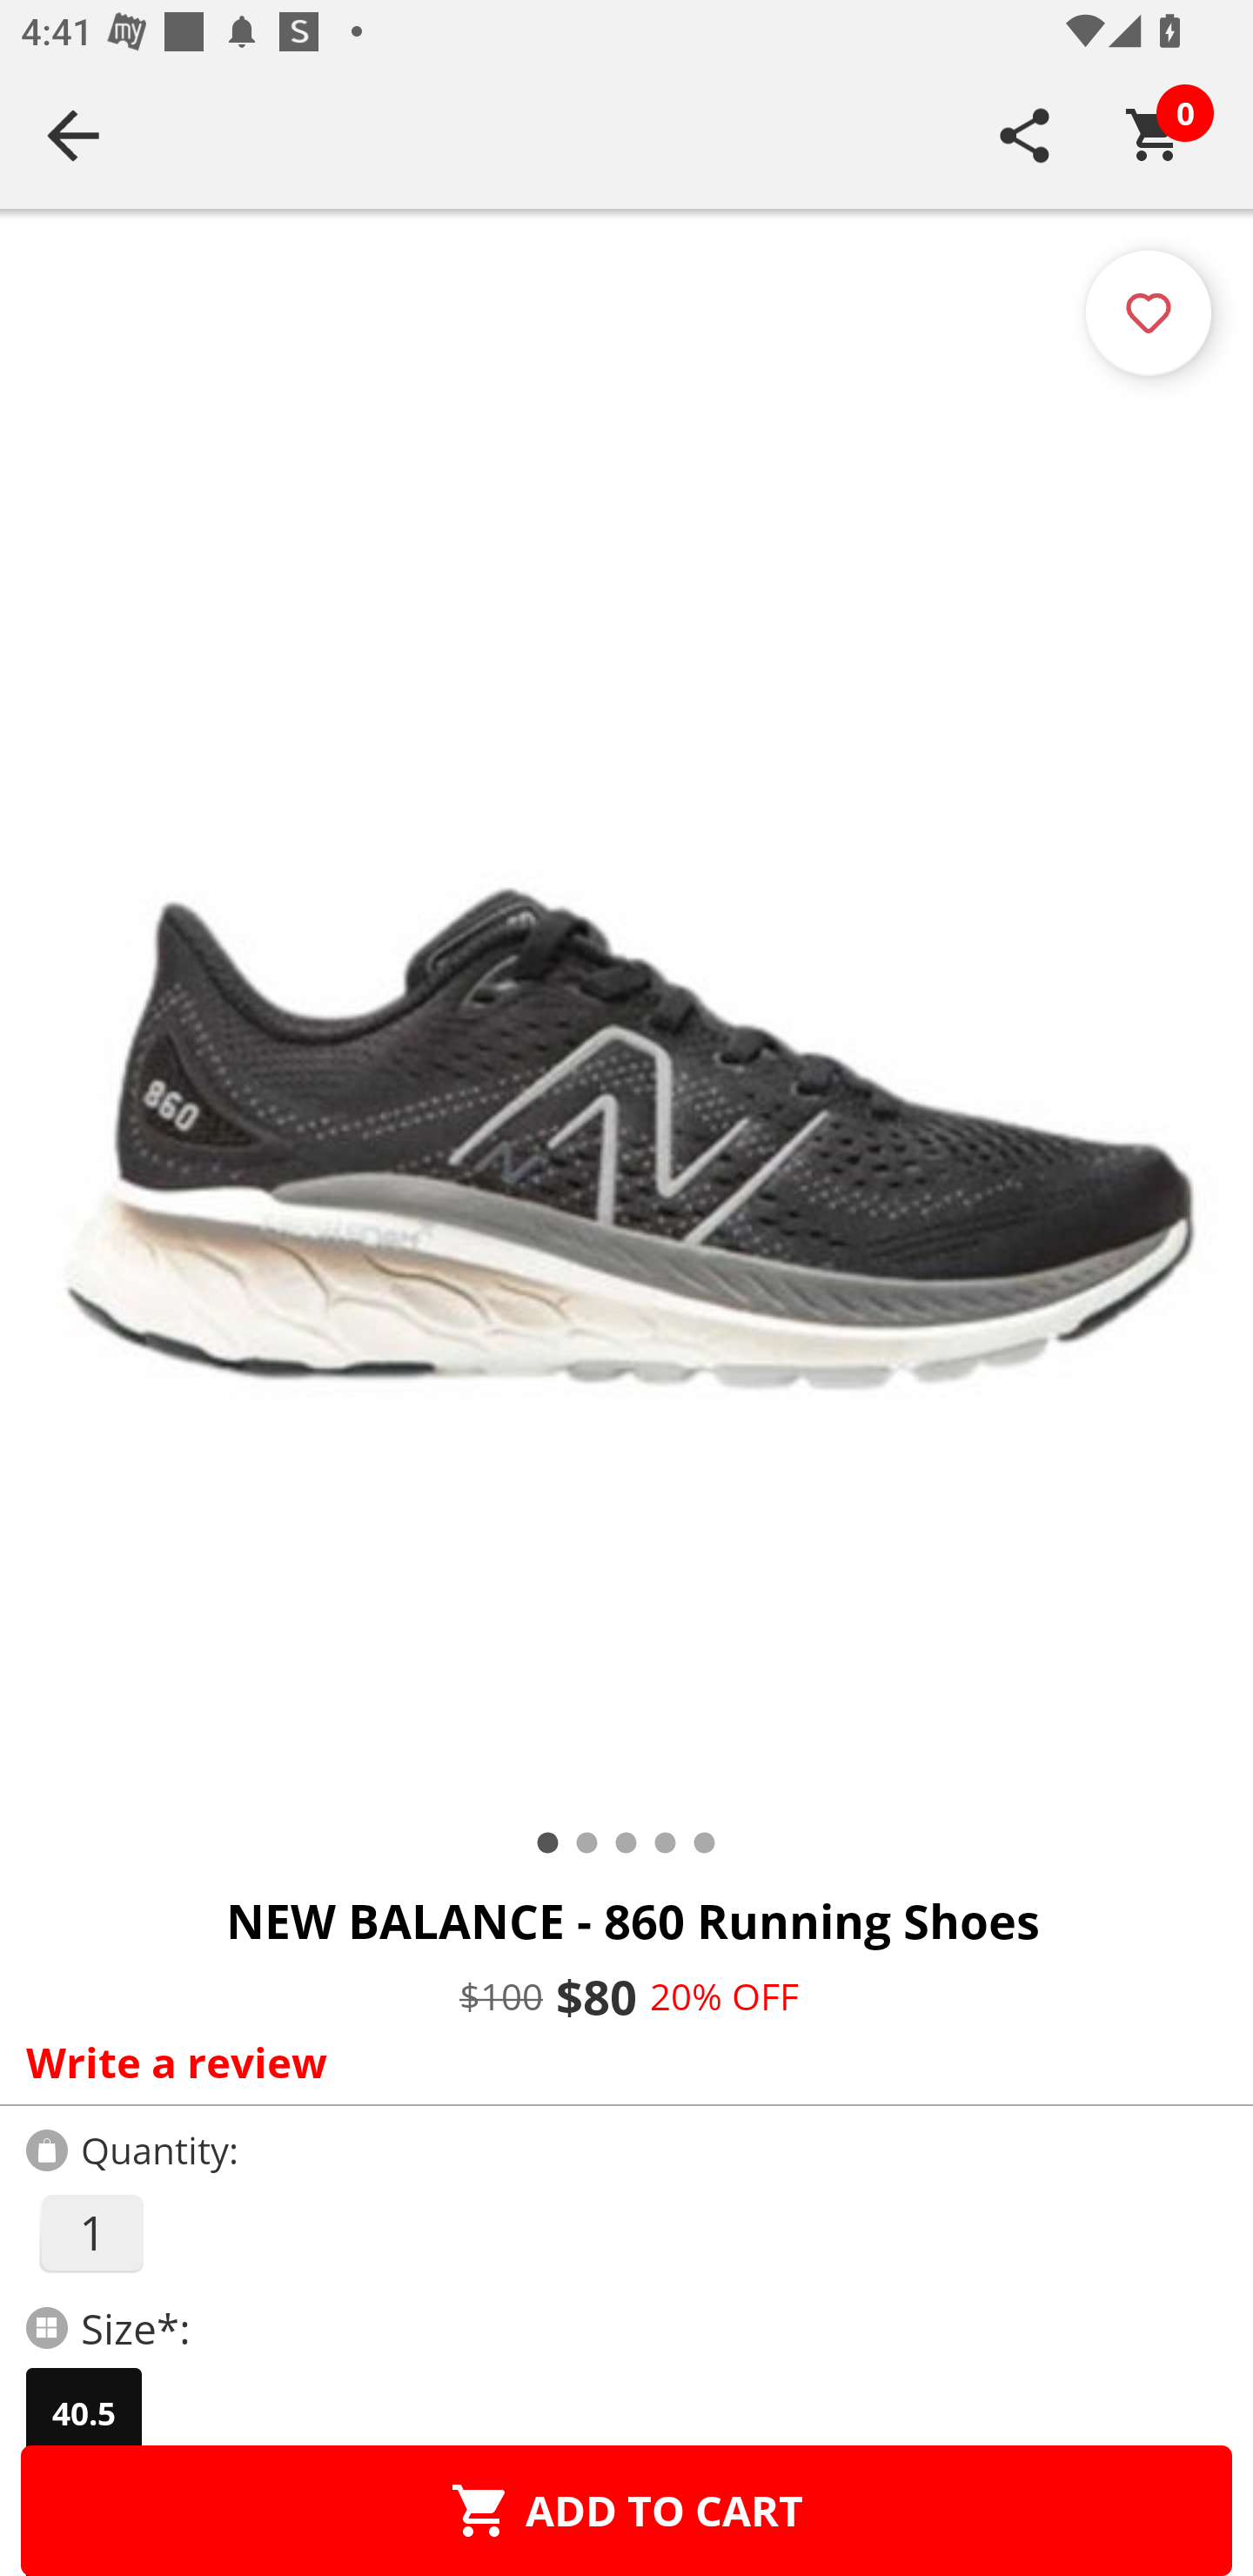  What do you see at coordinates (1155, 135) in the screenshot?
I see `Cart` at bounding box center [1155, 135].